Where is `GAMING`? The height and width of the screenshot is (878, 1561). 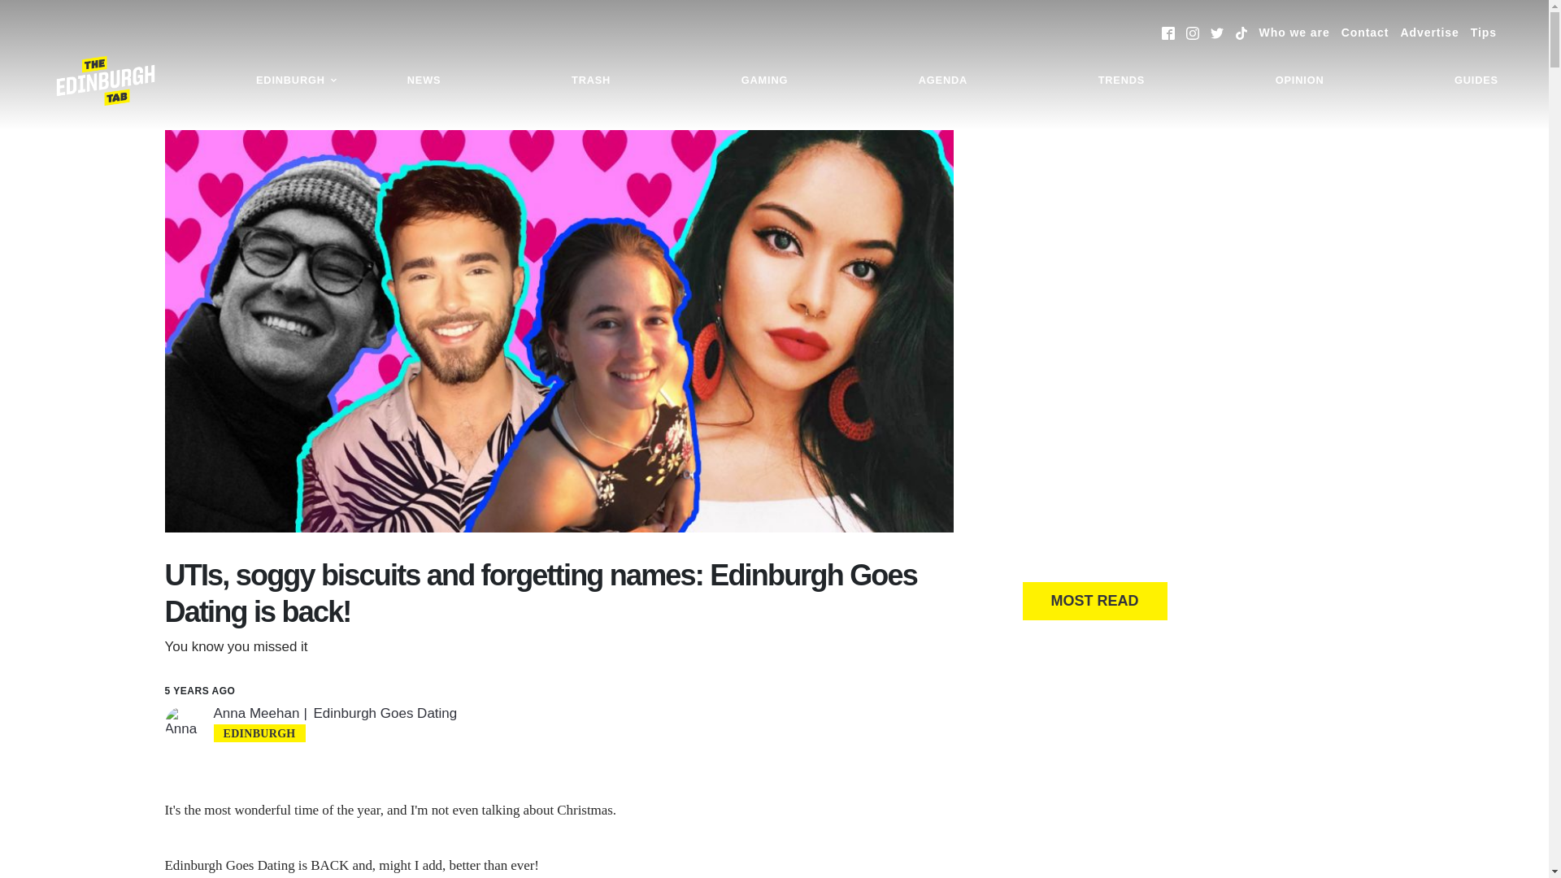 GAMING is located at coordinates (764, 80).